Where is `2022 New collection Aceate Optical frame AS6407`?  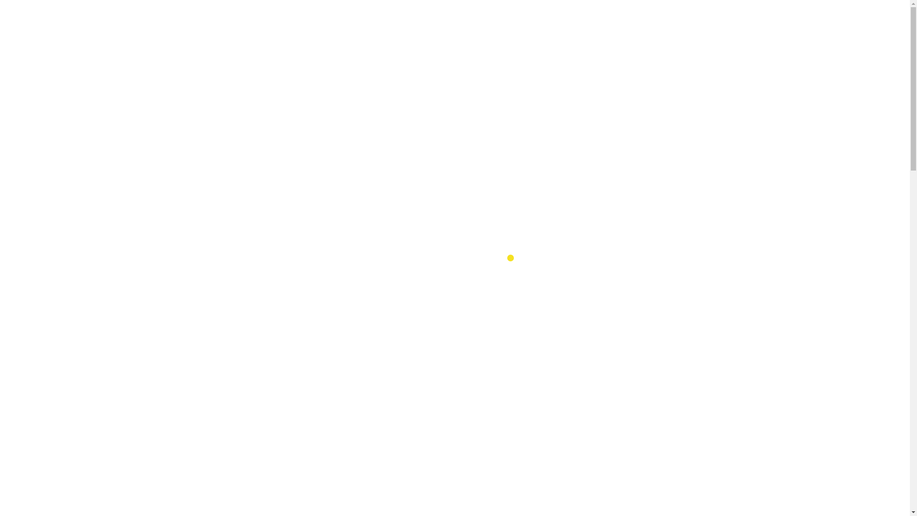 2022 New collection Aceate Optical frame AS6407 is located at coordinates (114, 479).